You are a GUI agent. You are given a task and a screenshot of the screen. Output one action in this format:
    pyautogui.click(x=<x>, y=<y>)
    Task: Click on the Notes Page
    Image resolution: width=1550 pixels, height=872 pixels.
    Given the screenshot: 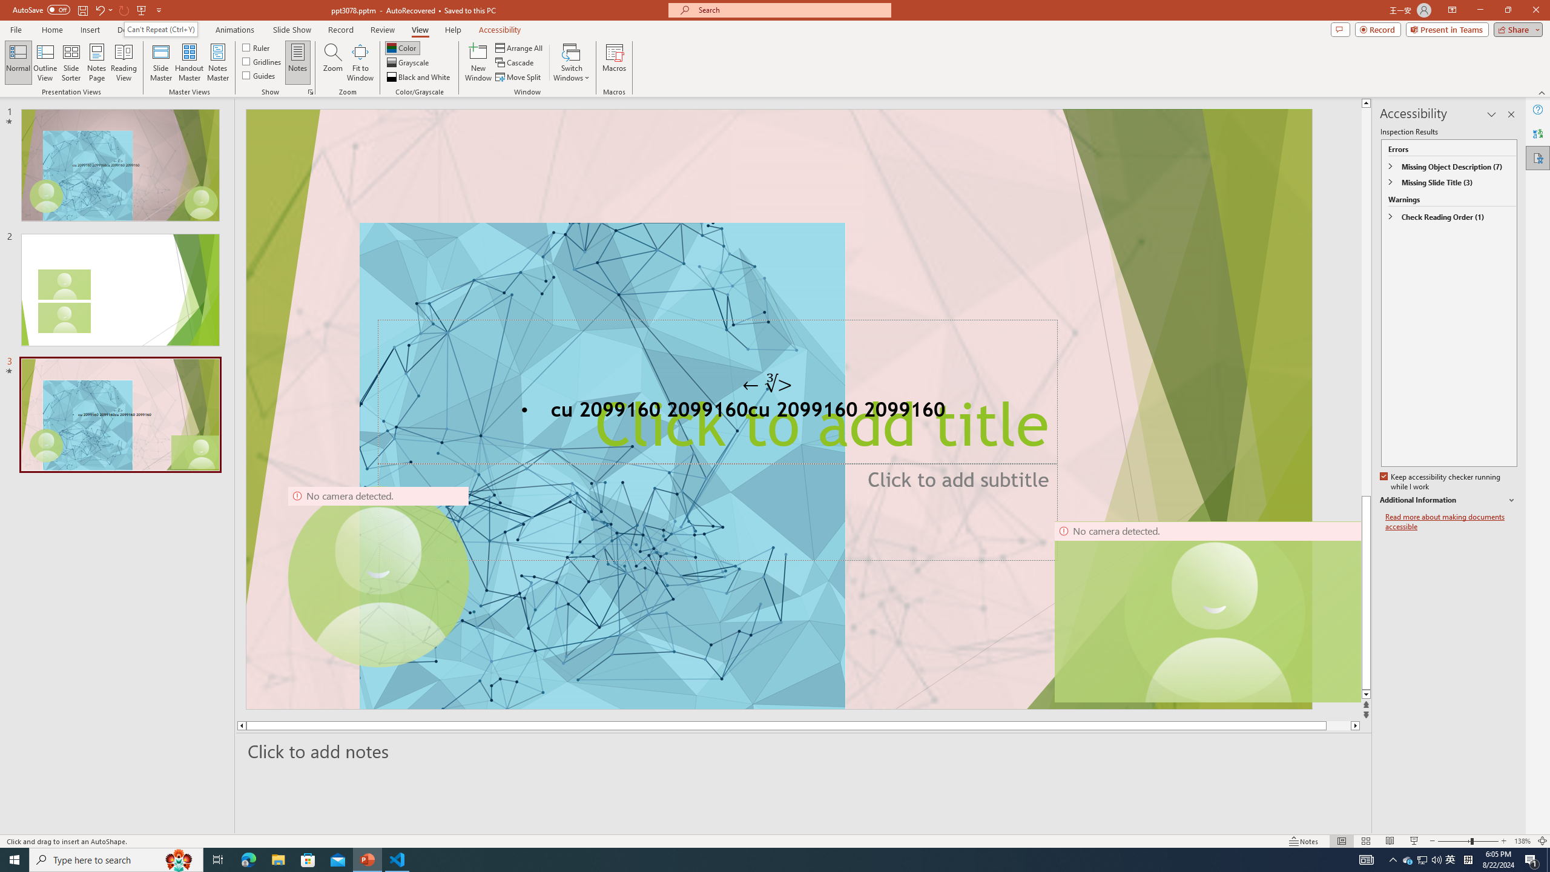 What is the action you would take?
    pyautogui.click(x=97, y=62)
    